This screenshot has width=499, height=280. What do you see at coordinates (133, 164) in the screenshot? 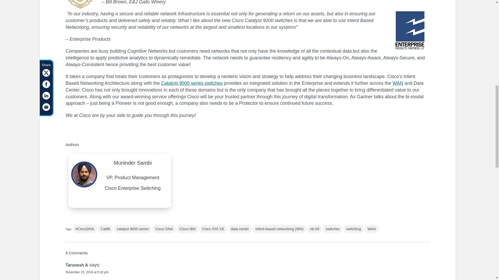
I see `Muninder Sambi` at bounding box center [133, 164].